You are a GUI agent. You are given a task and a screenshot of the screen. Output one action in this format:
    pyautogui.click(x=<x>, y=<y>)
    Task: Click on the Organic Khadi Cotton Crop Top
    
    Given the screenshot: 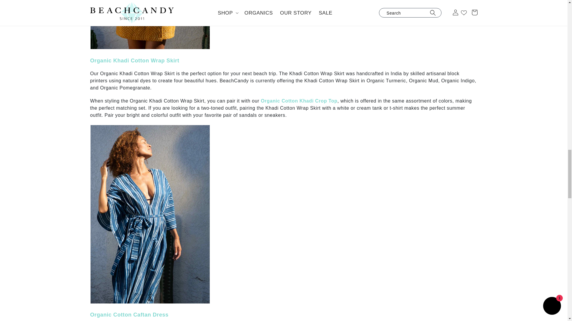 What is the action you would take?
    pyautogui.click(x=299, y=100)
    